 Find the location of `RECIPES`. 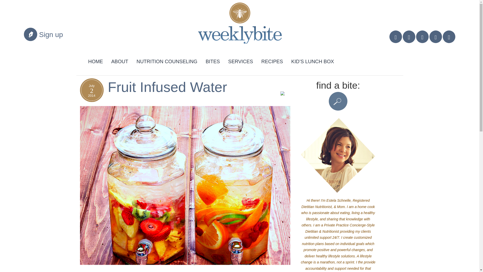

RECIPES is located at coordinates (272, 60).